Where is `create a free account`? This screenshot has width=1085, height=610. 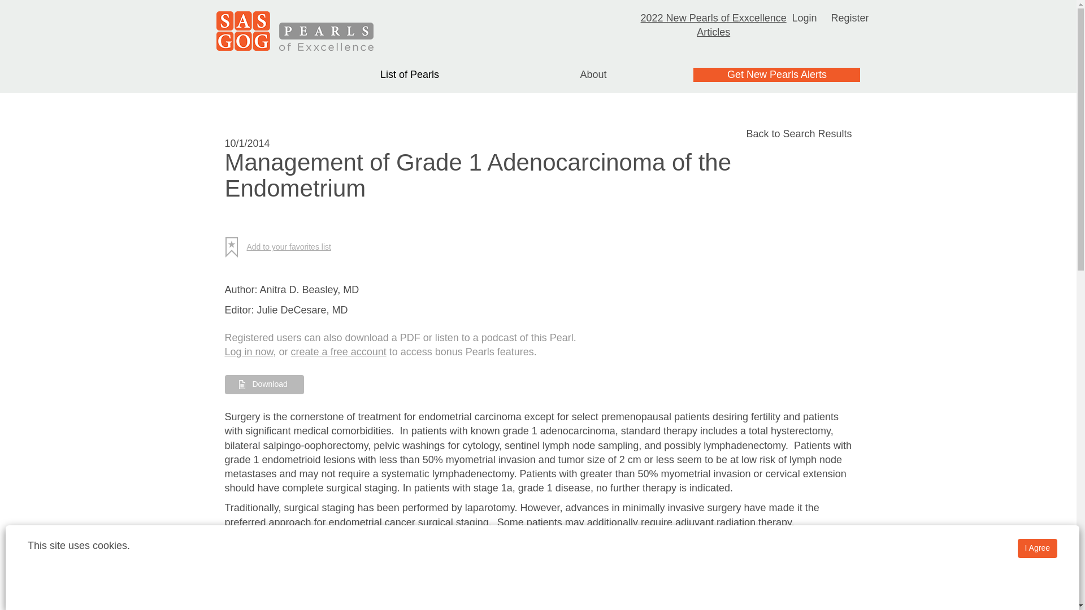
create a free account is located at coordinates (338, 351).